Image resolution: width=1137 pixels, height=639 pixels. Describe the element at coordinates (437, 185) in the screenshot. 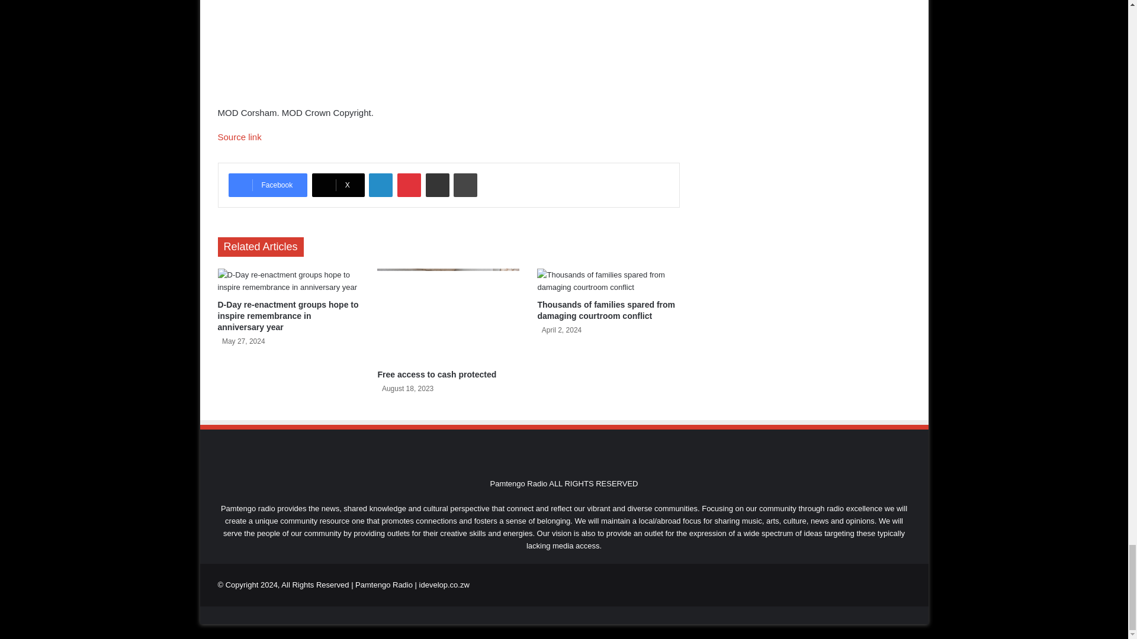

I see `Share via Email` at that location.